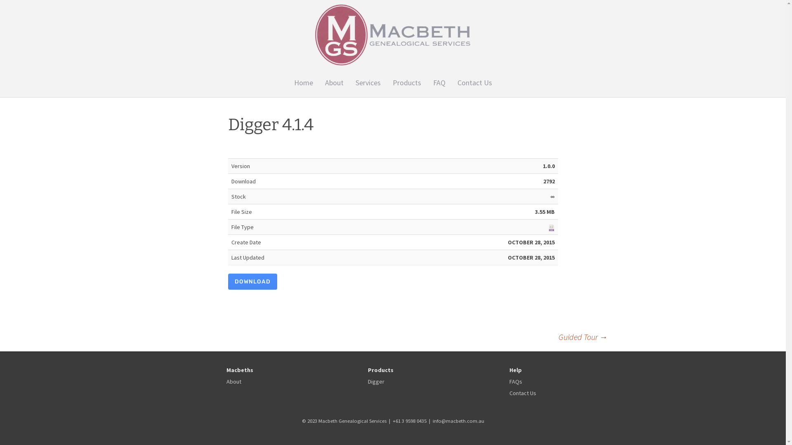 The image size is (792, 445). What do you see at coordinates (376, 382) in the screenshot?
I see `Digger` at bounding box center [376, 382].